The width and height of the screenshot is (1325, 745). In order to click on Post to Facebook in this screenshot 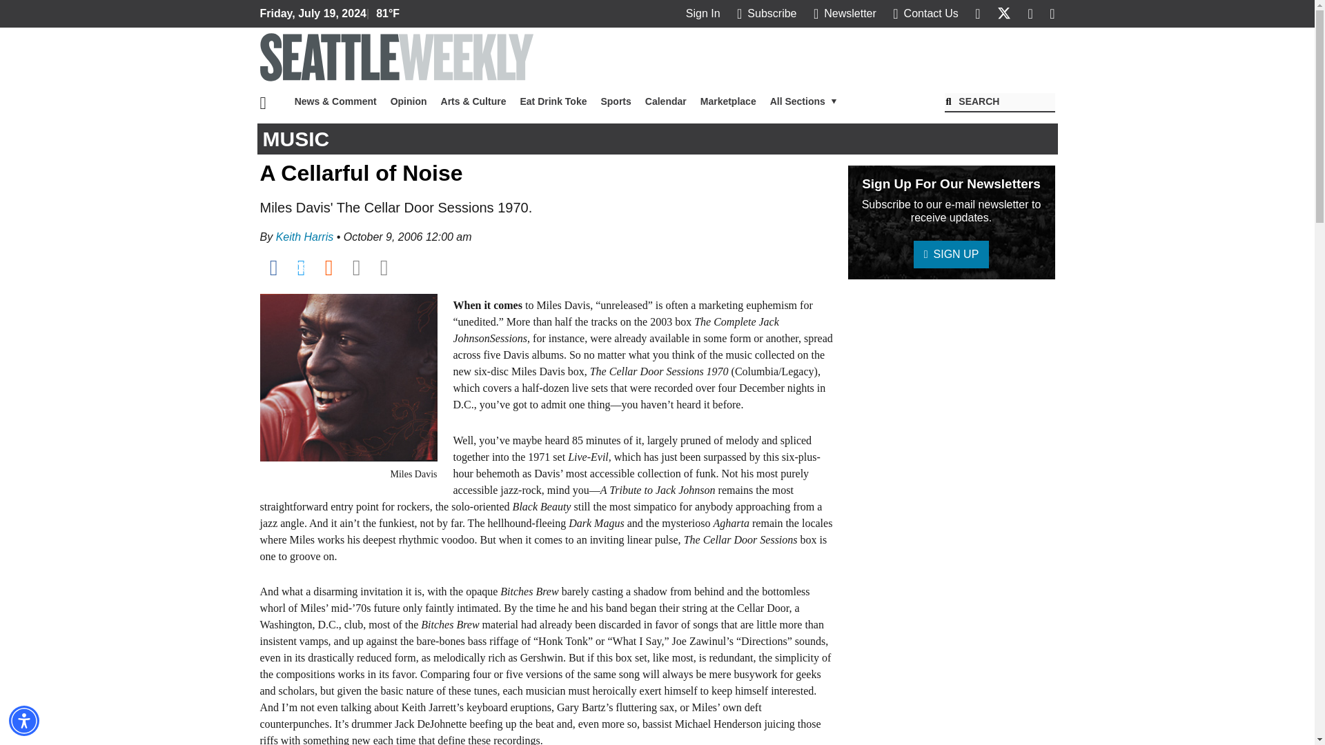, I will do `click(273, 267)`.